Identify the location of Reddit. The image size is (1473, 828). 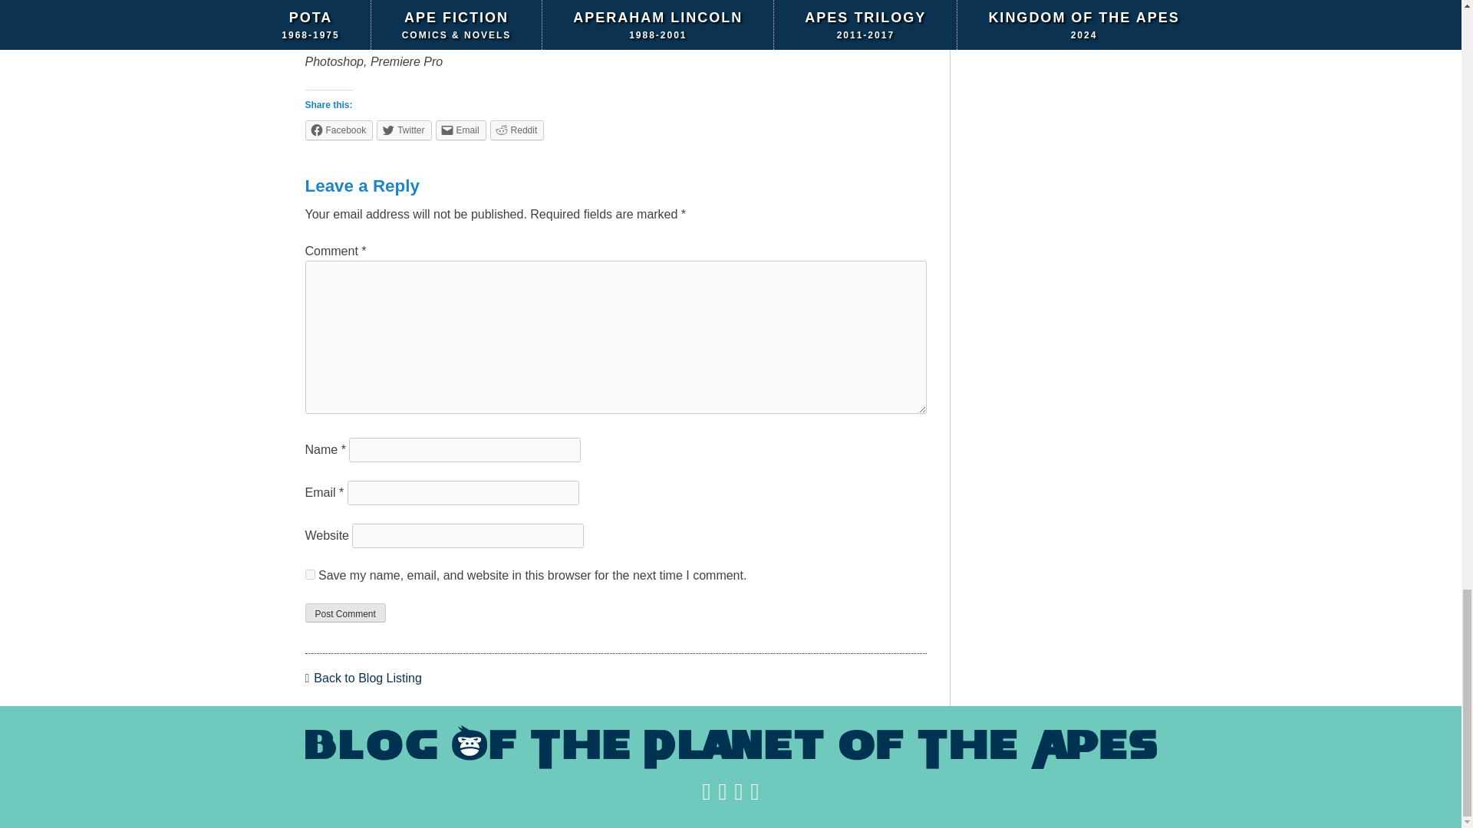
(517, 129).